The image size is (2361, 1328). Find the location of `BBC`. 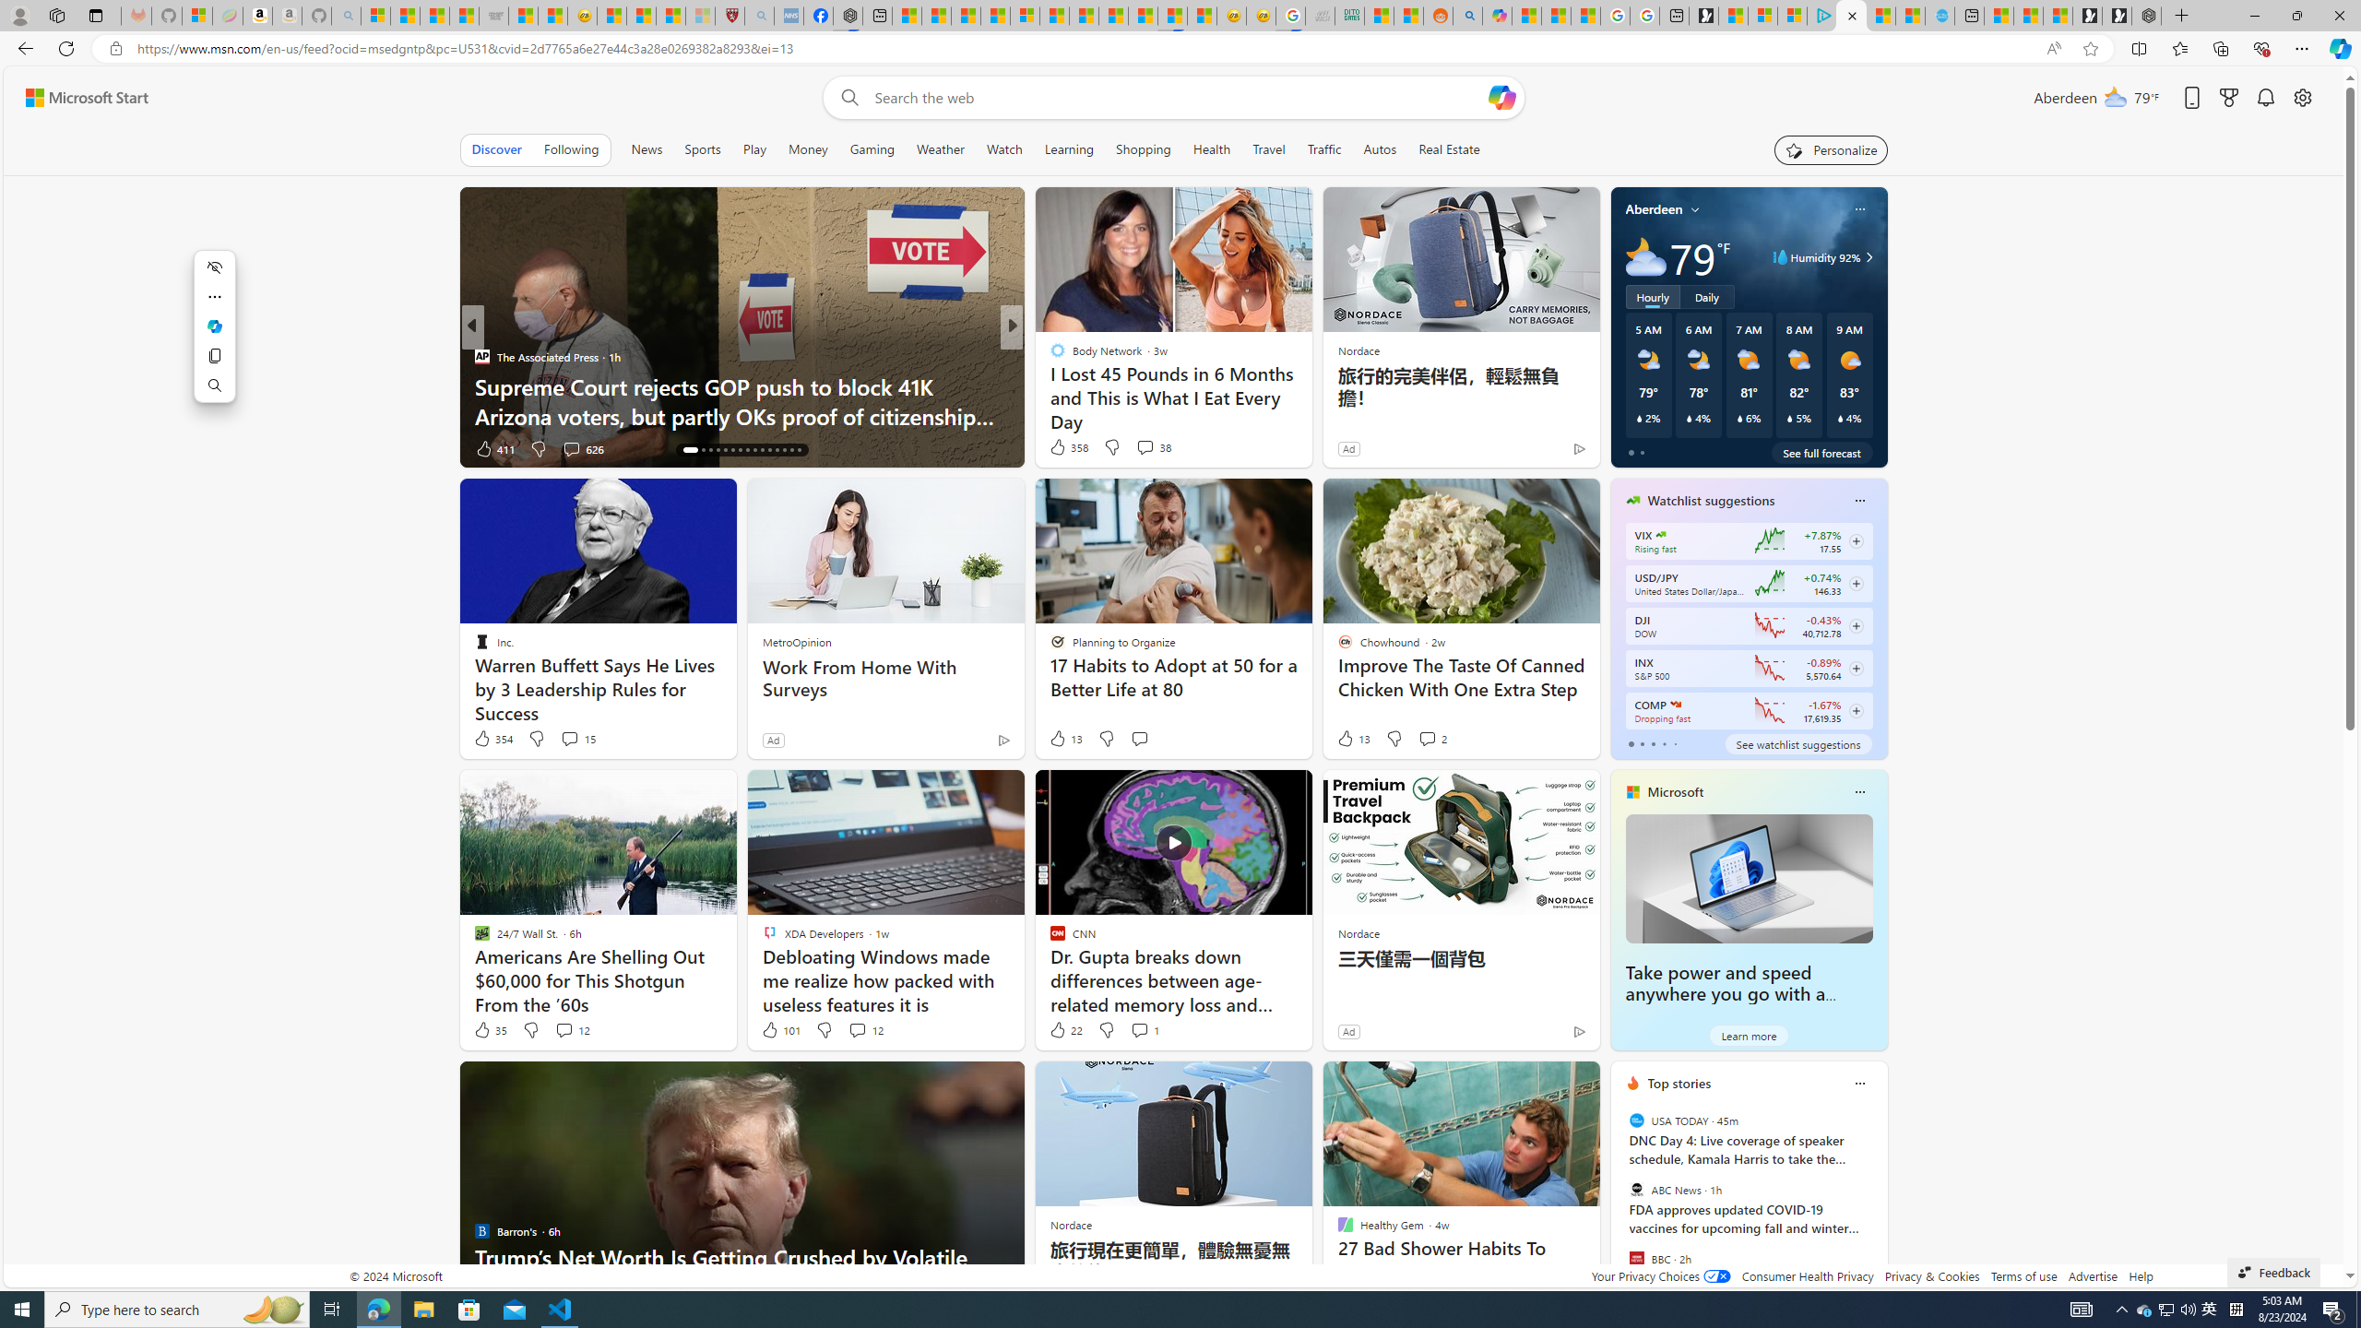

BBC is located at coordinates (1636, 1258).